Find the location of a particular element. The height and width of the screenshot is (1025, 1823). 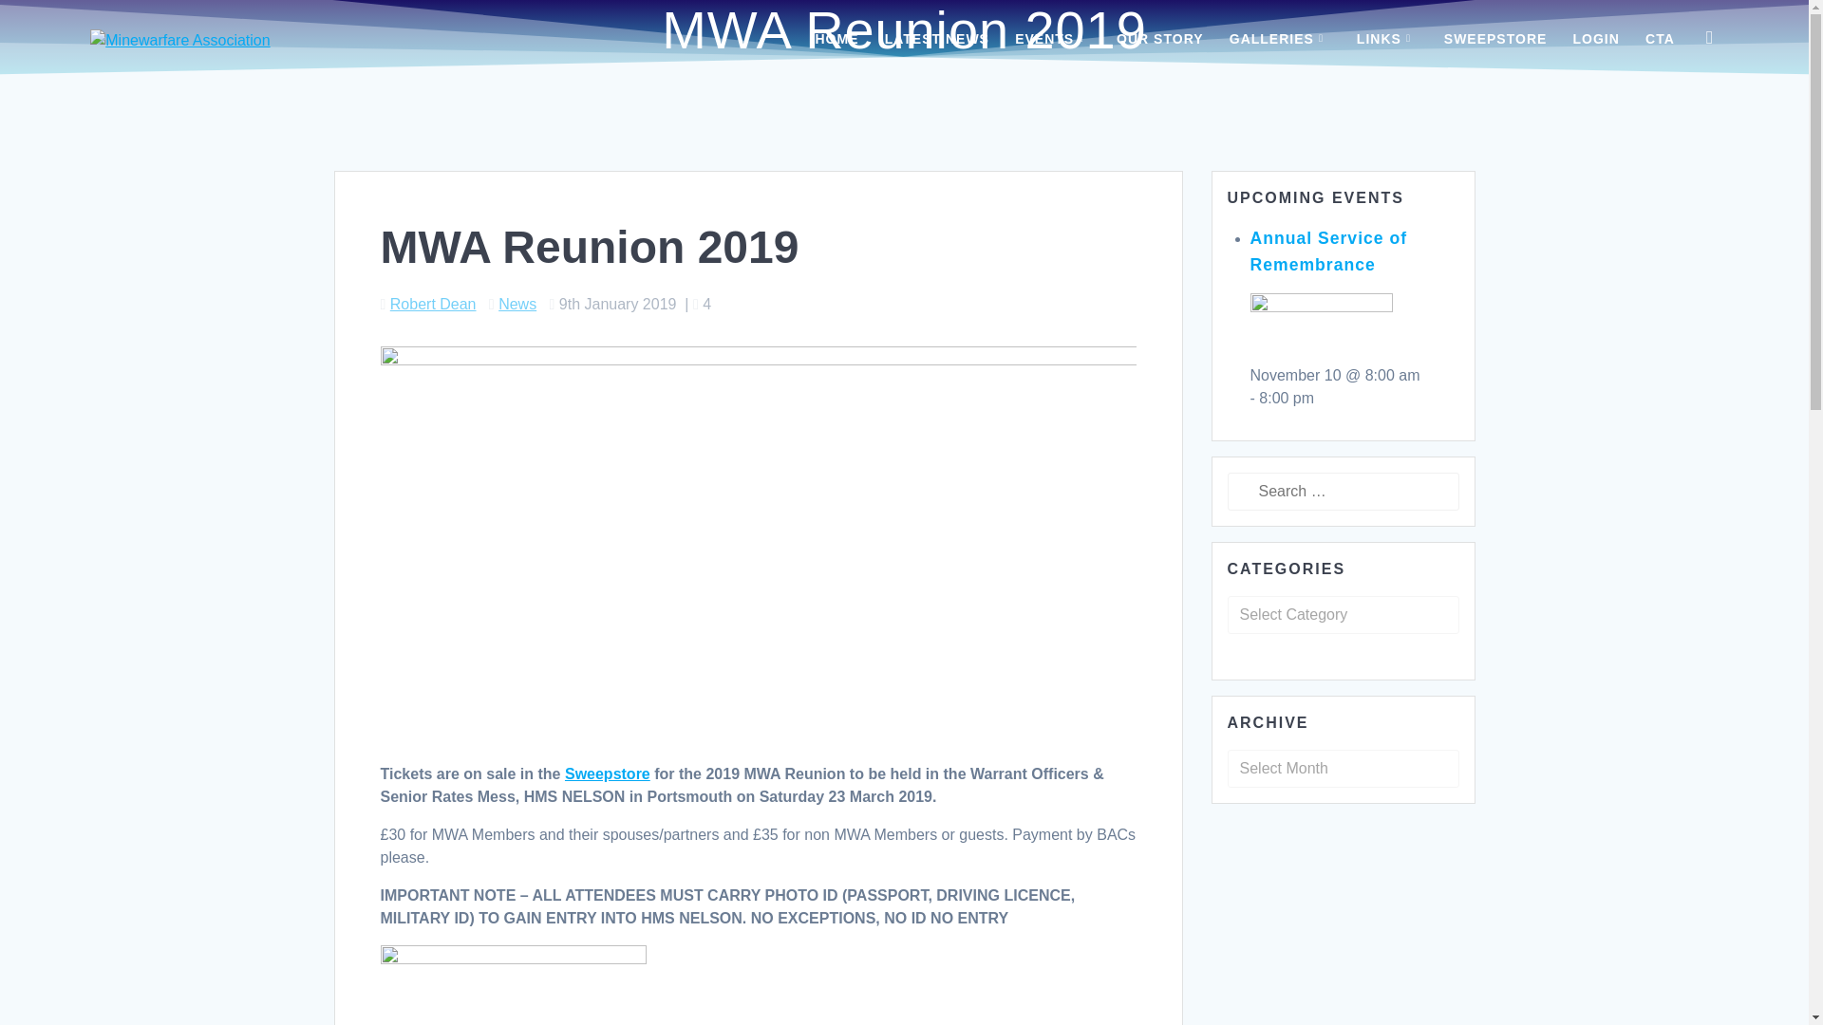

HOME is located at coordinates (836, 40).